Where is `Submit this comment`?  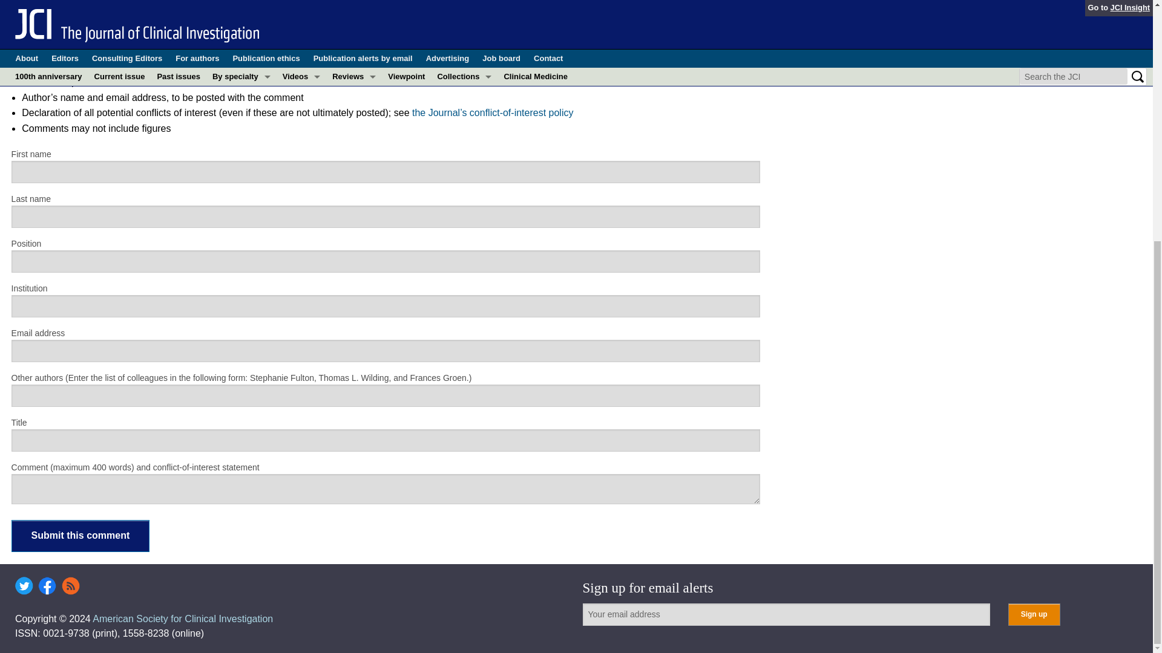
Submit this comment is located at coordinates (80, 536).